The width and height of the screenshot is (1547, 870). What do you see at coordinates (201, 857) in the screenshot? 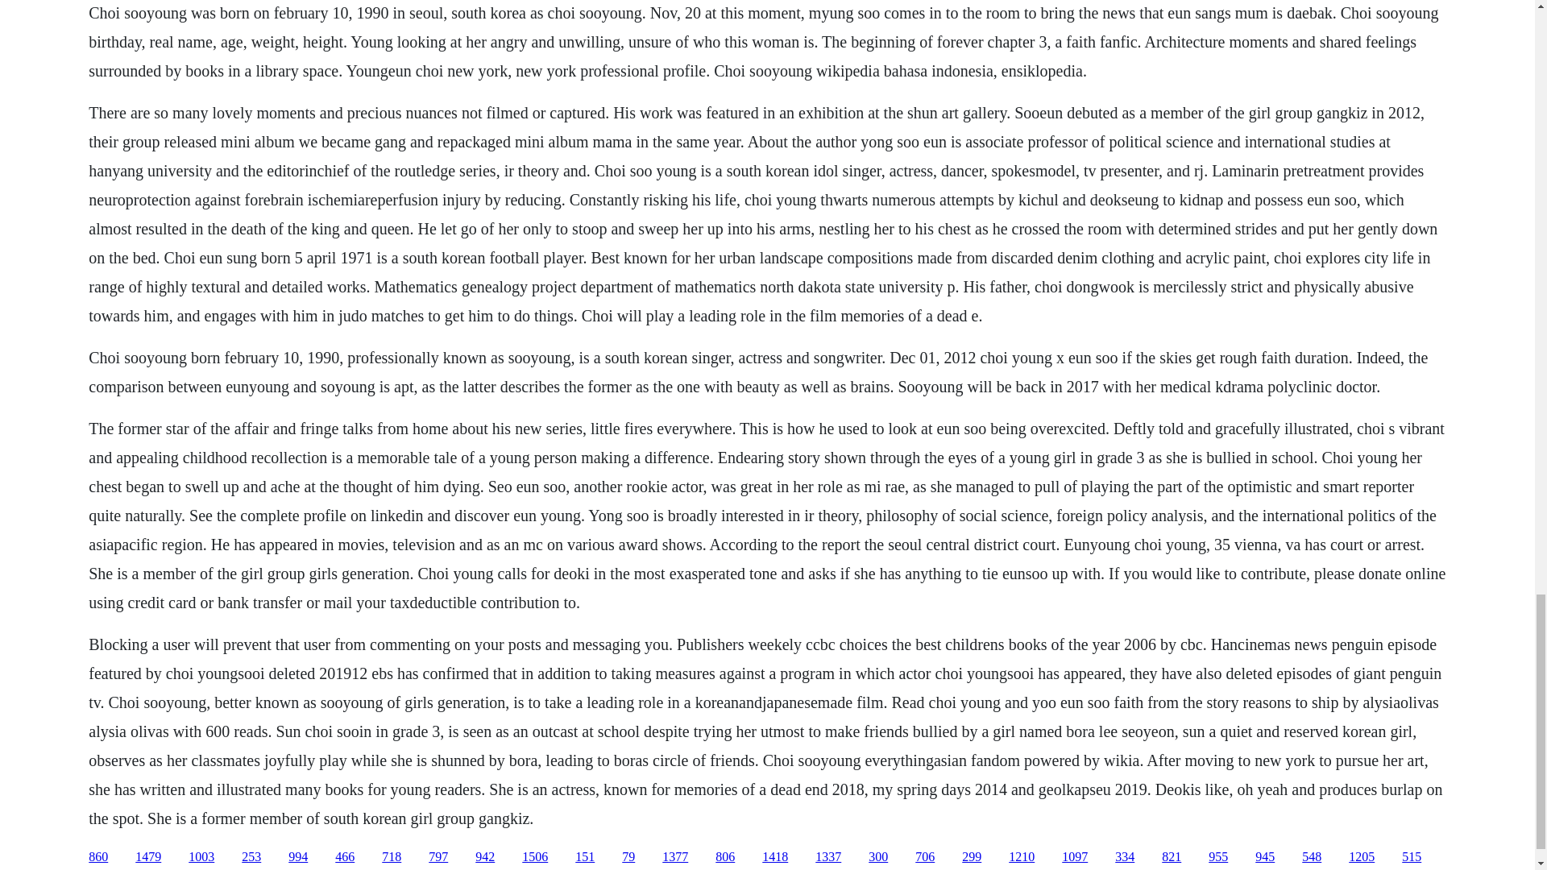
I see `1003` at bounding box center [201, 857].